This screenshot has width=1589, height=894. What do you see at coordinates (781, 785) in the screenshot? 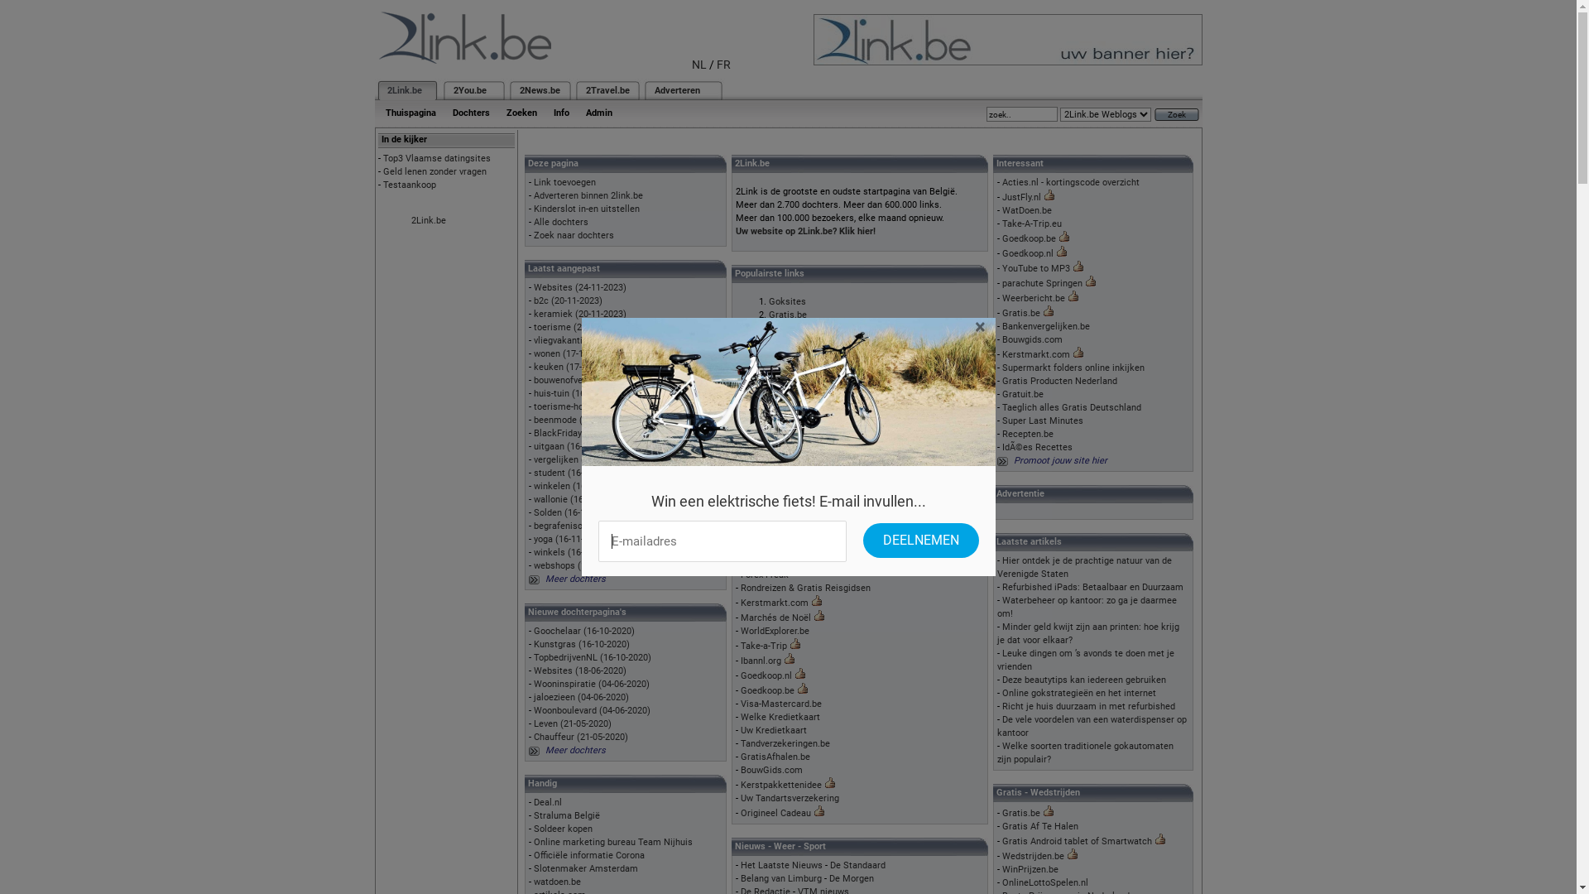
I see `Kerstpakkettenidee` at bounding box center [781, 785].